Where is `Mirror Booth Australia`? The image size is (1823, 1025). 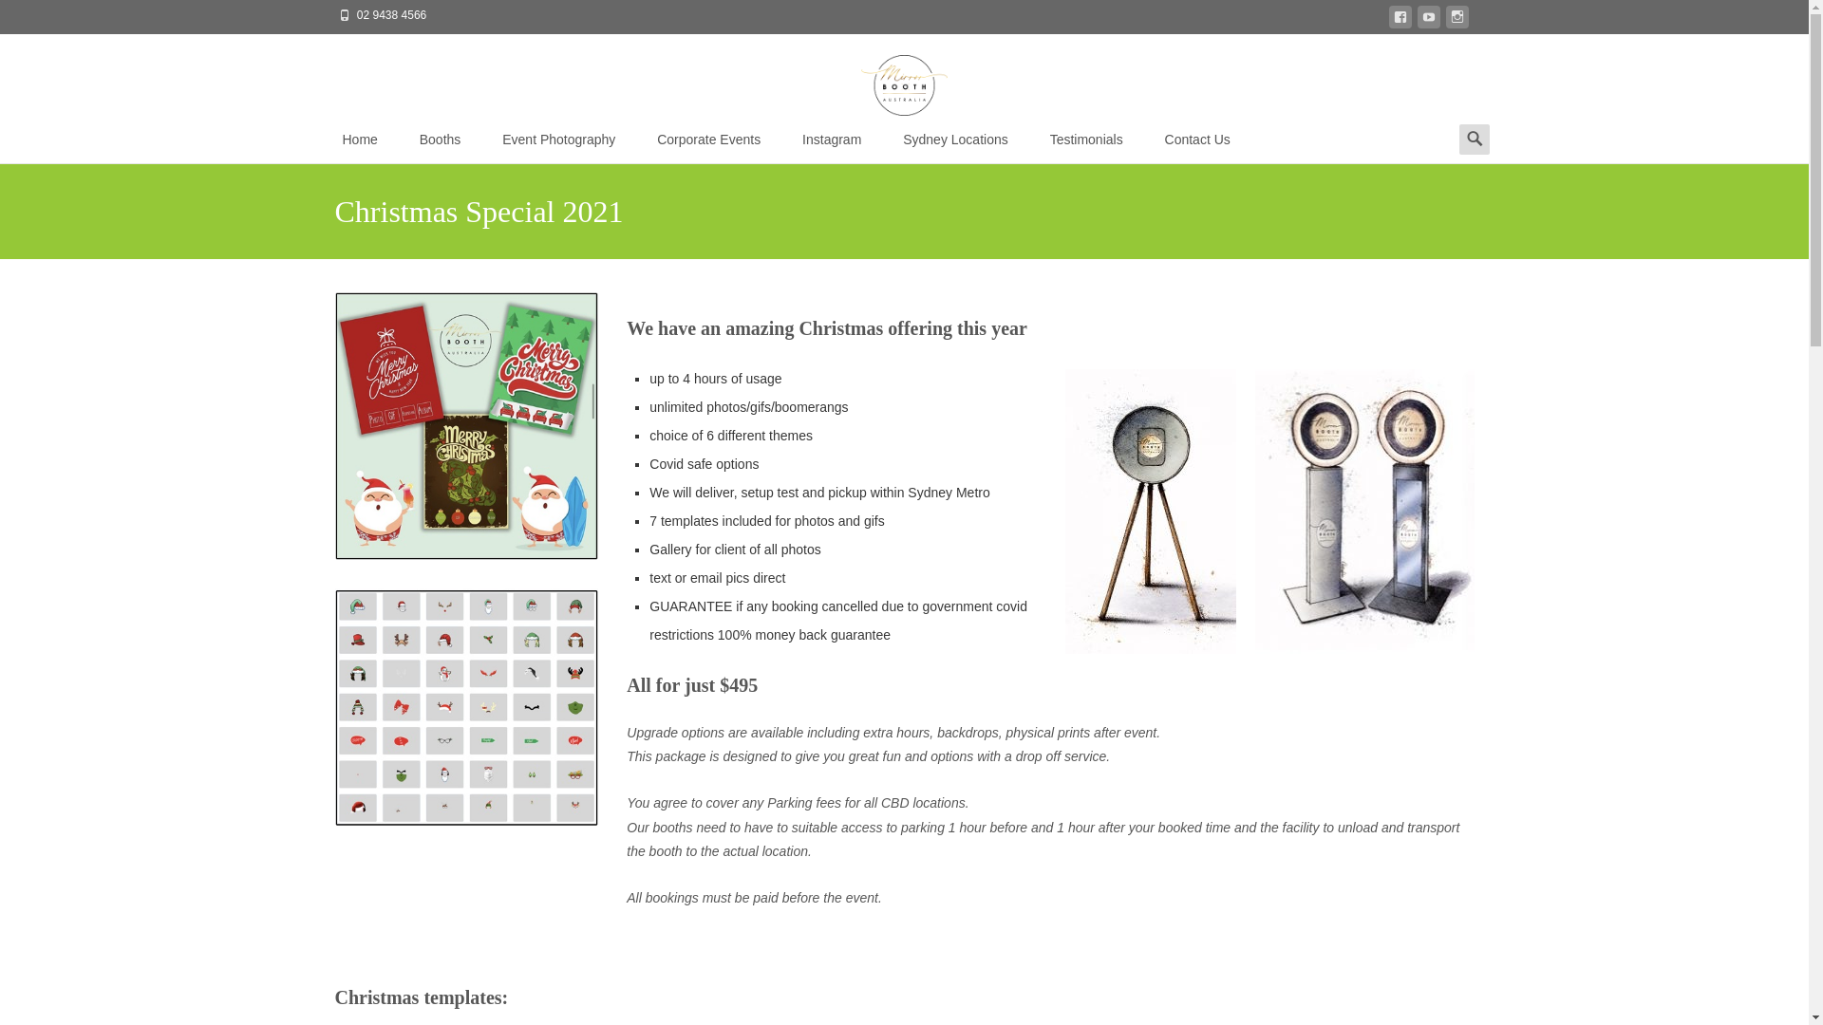 Mirror Booth Australia is located at coordinates (904, 76).